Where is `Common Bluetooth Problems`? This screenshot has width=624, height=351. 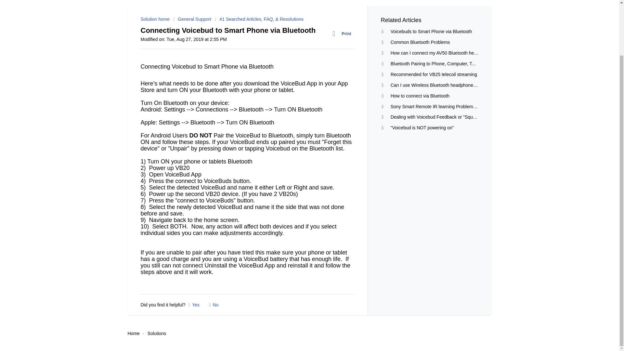 Common Bluetooth Problems is located at coordinates (420, 42).